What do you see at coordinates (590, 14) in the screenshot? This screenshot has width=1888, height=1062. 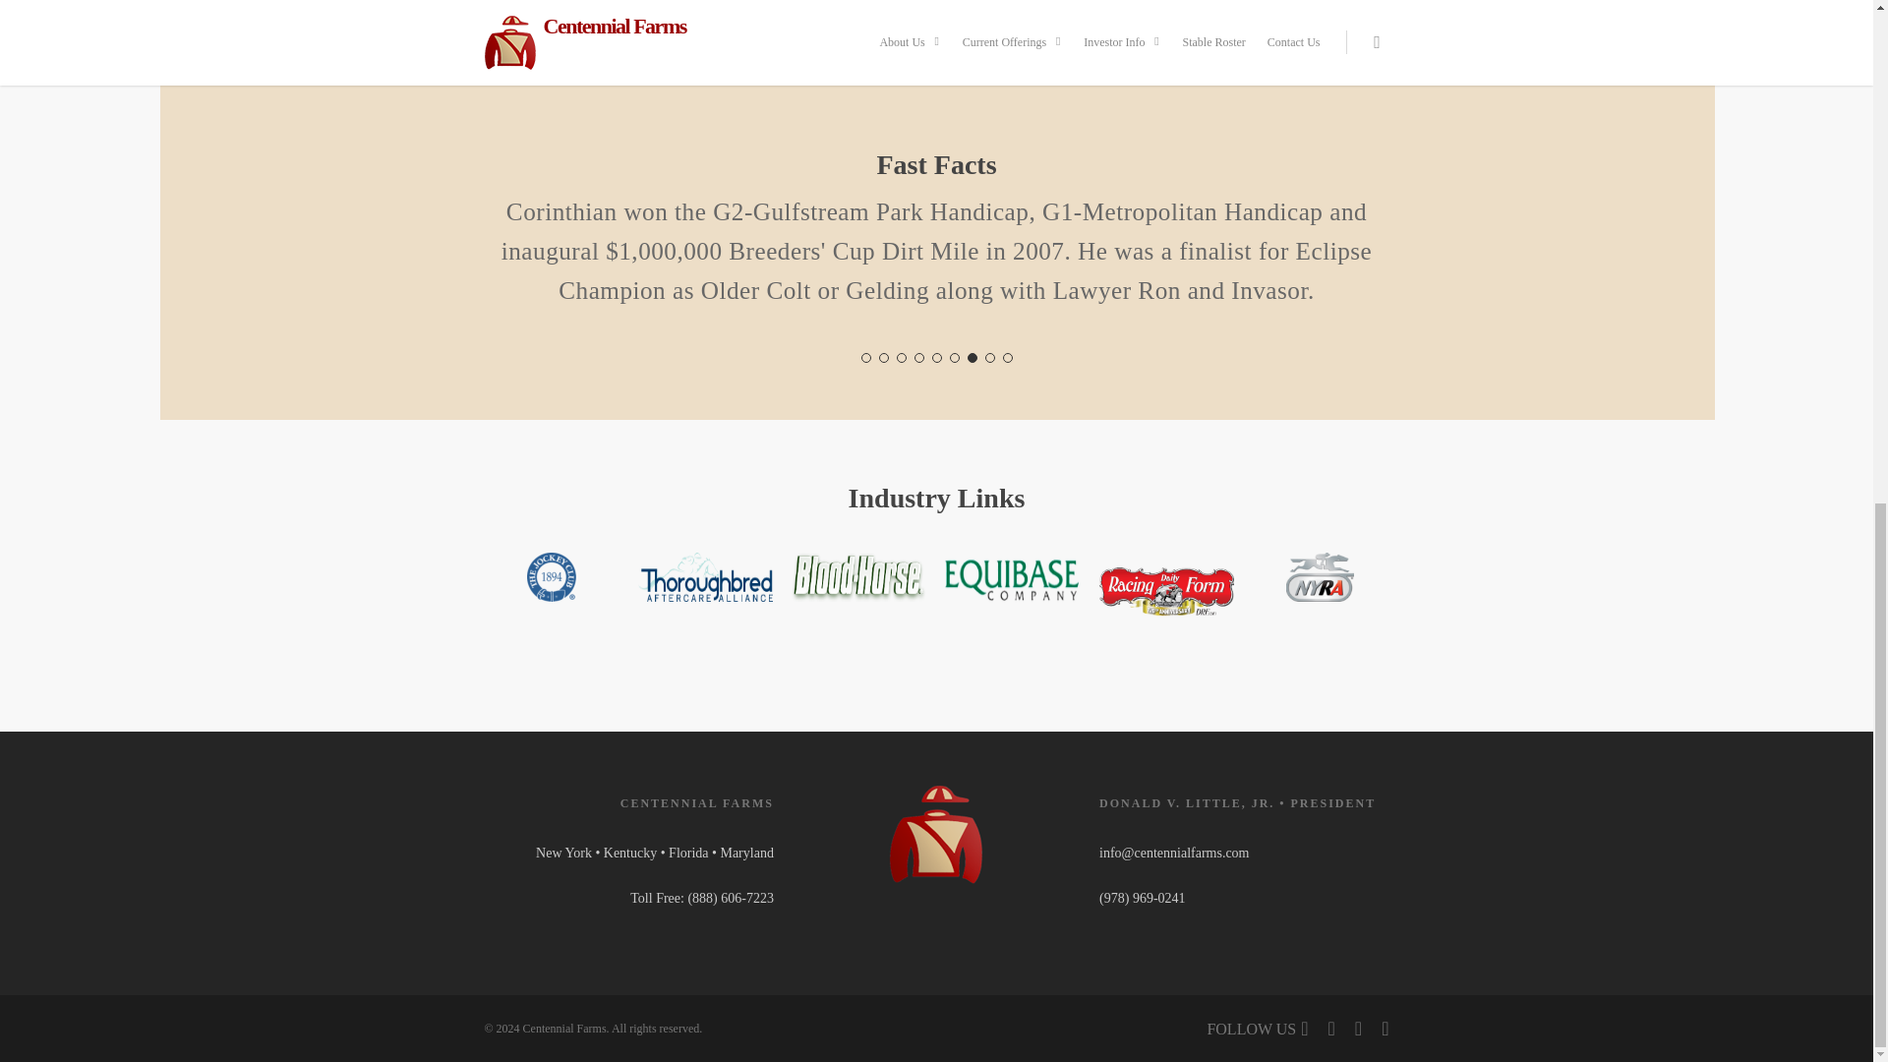 I see `Latest News` at bounding box center [590, 14].